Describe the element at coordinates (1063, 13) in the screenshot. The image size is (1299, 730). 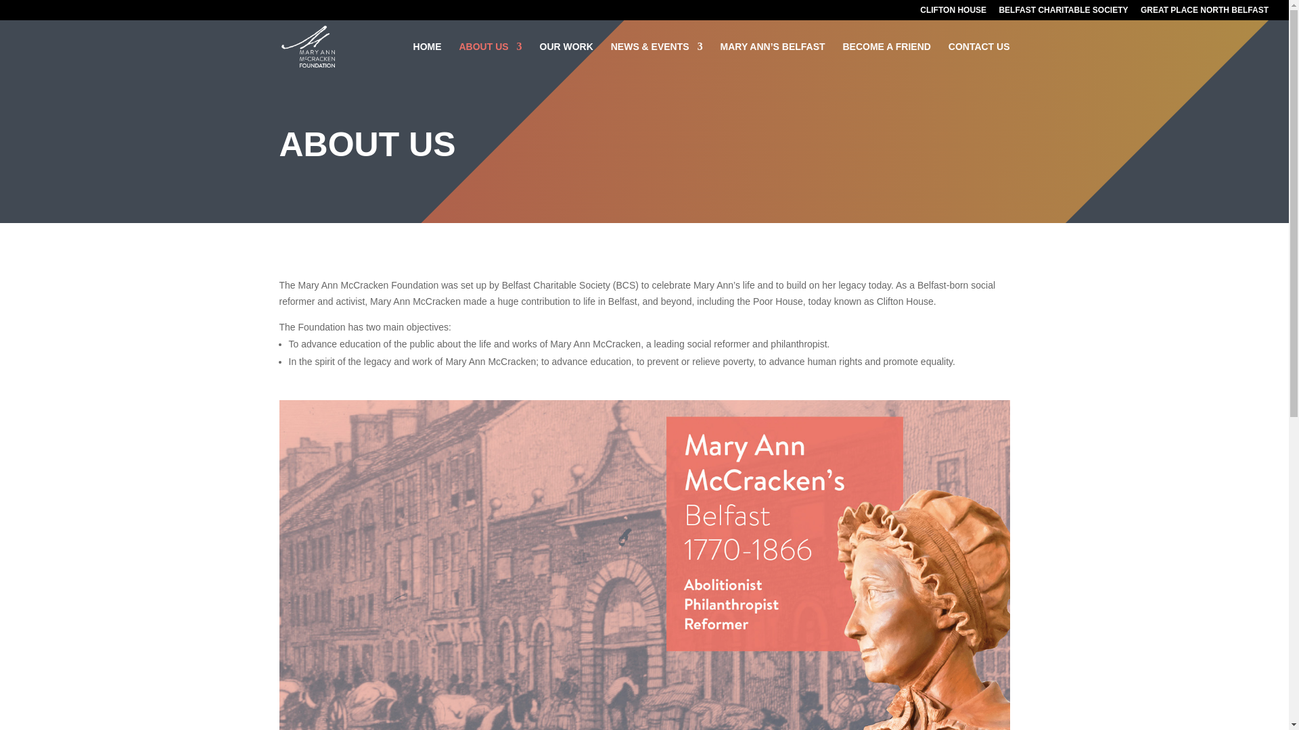
I see `BELFAST CHARITABLE SOCIETY` at that location.